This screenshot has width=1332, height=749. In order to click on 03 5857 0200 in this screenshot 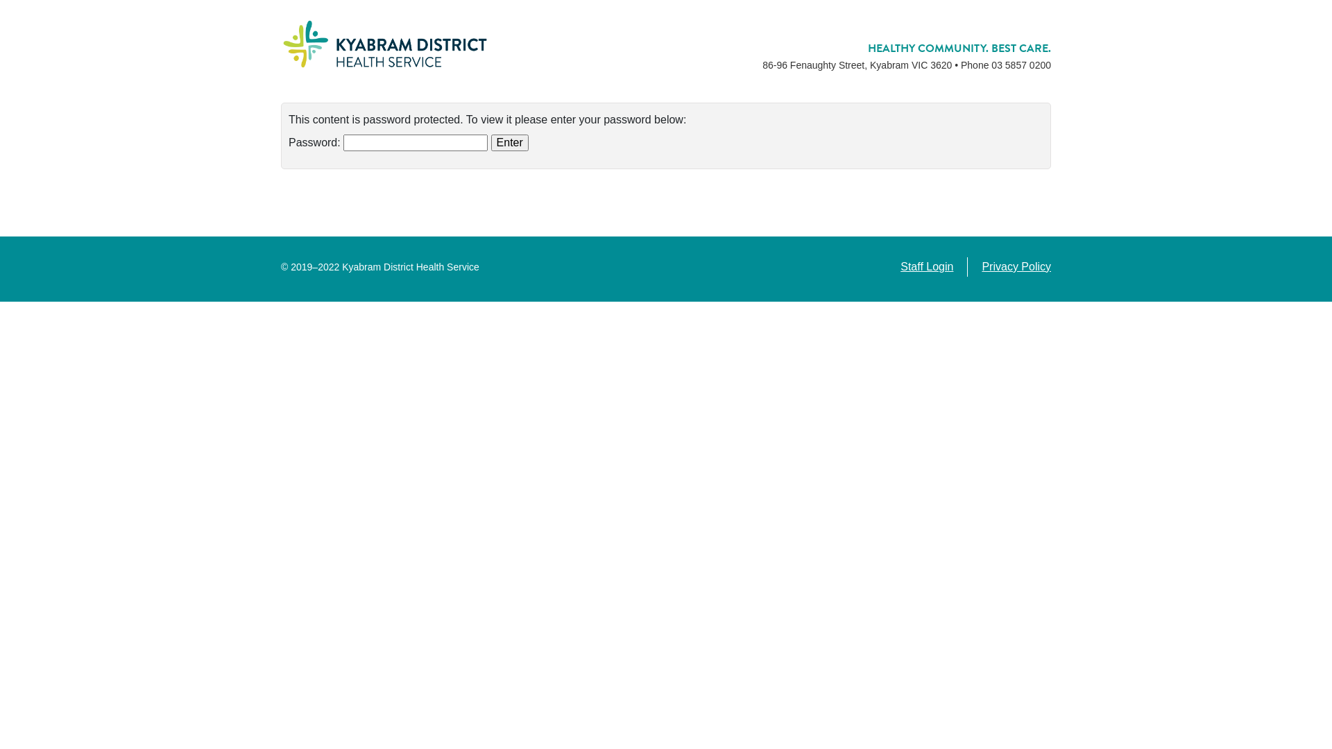, I will do `click(1021, 65)`.